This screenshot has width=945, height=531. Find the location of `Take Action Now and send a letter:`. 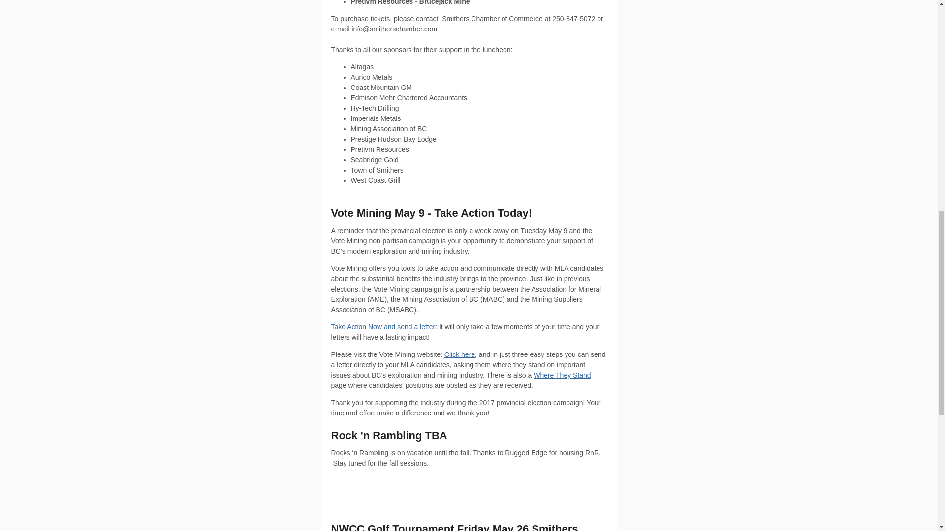

Take Action Now and send a letter: is located at coordinates (384, 326).